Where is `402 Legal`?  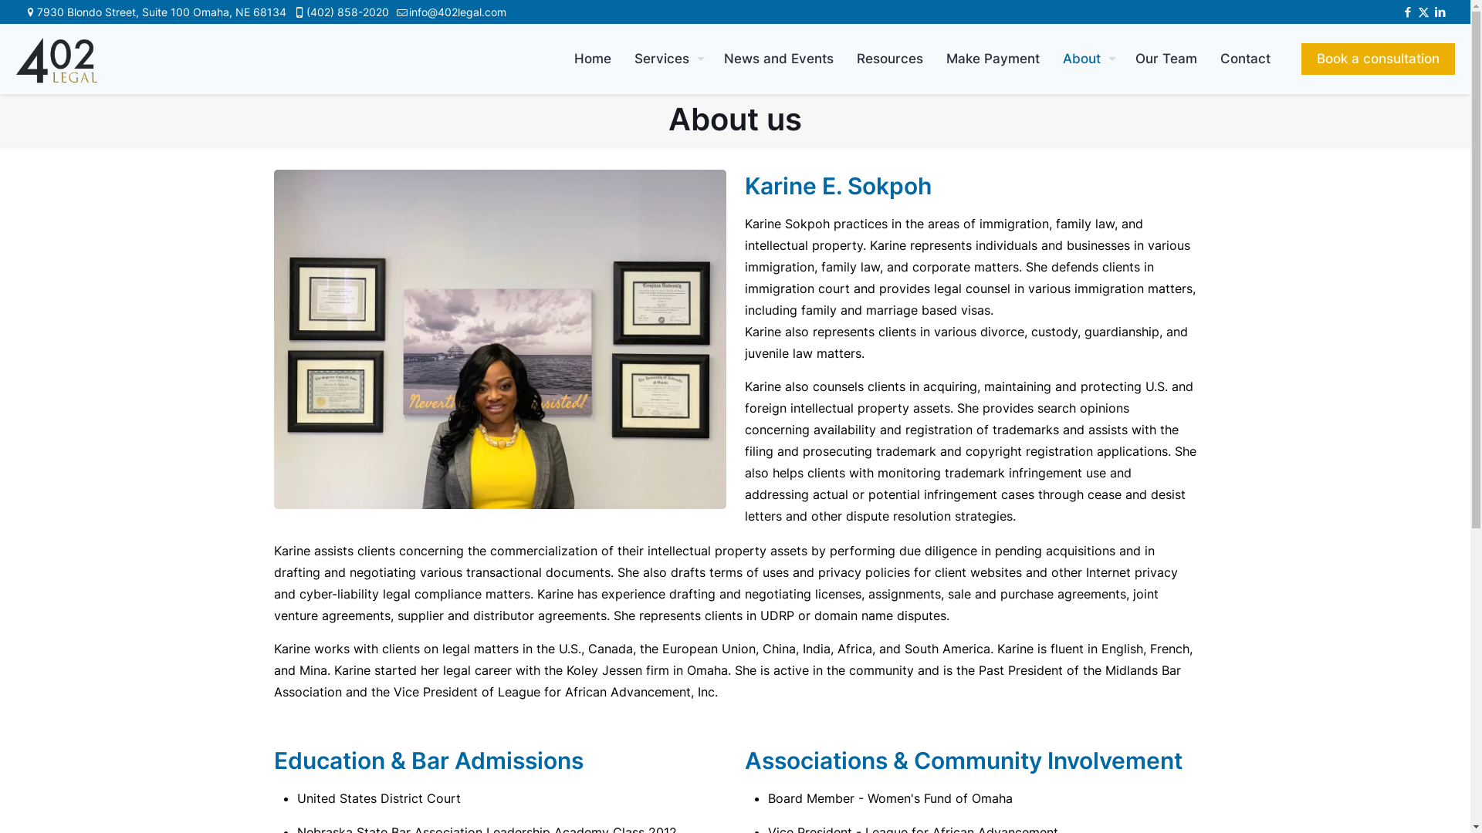 402 Legal is located at coordinates (56, 59).